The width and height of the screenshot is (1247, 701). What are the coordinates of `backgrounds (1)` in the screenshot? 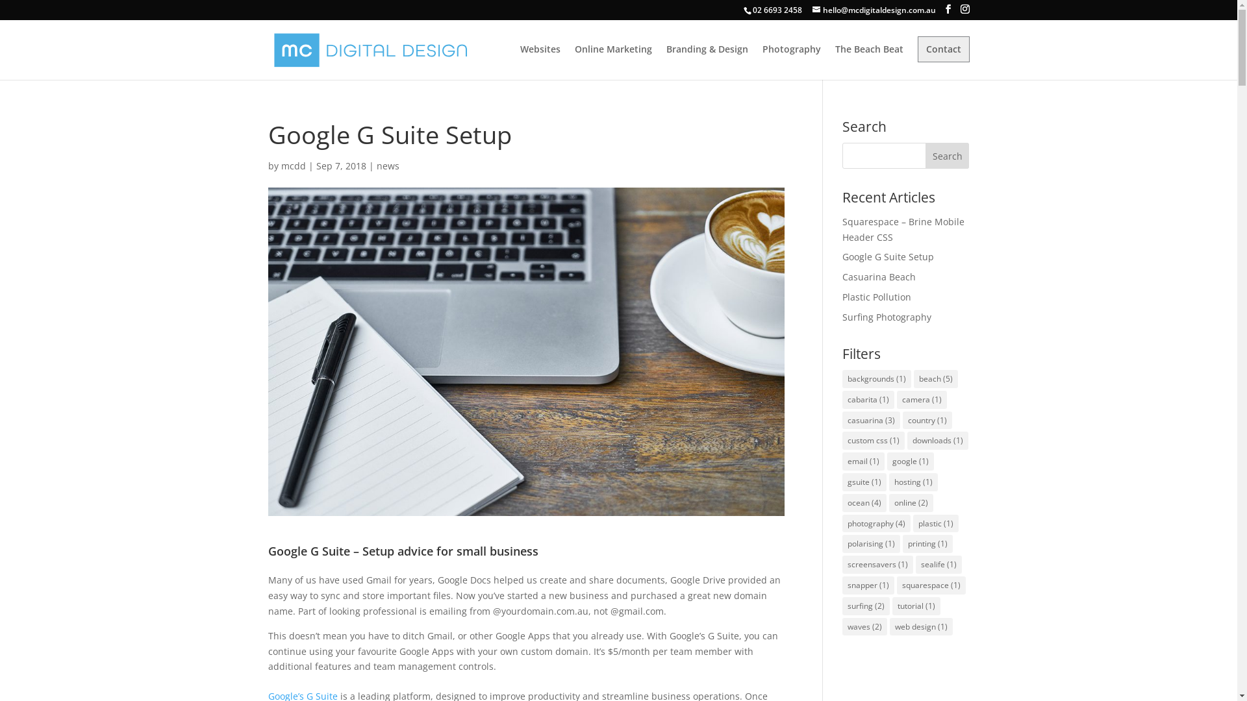 It's located at (877, 379).